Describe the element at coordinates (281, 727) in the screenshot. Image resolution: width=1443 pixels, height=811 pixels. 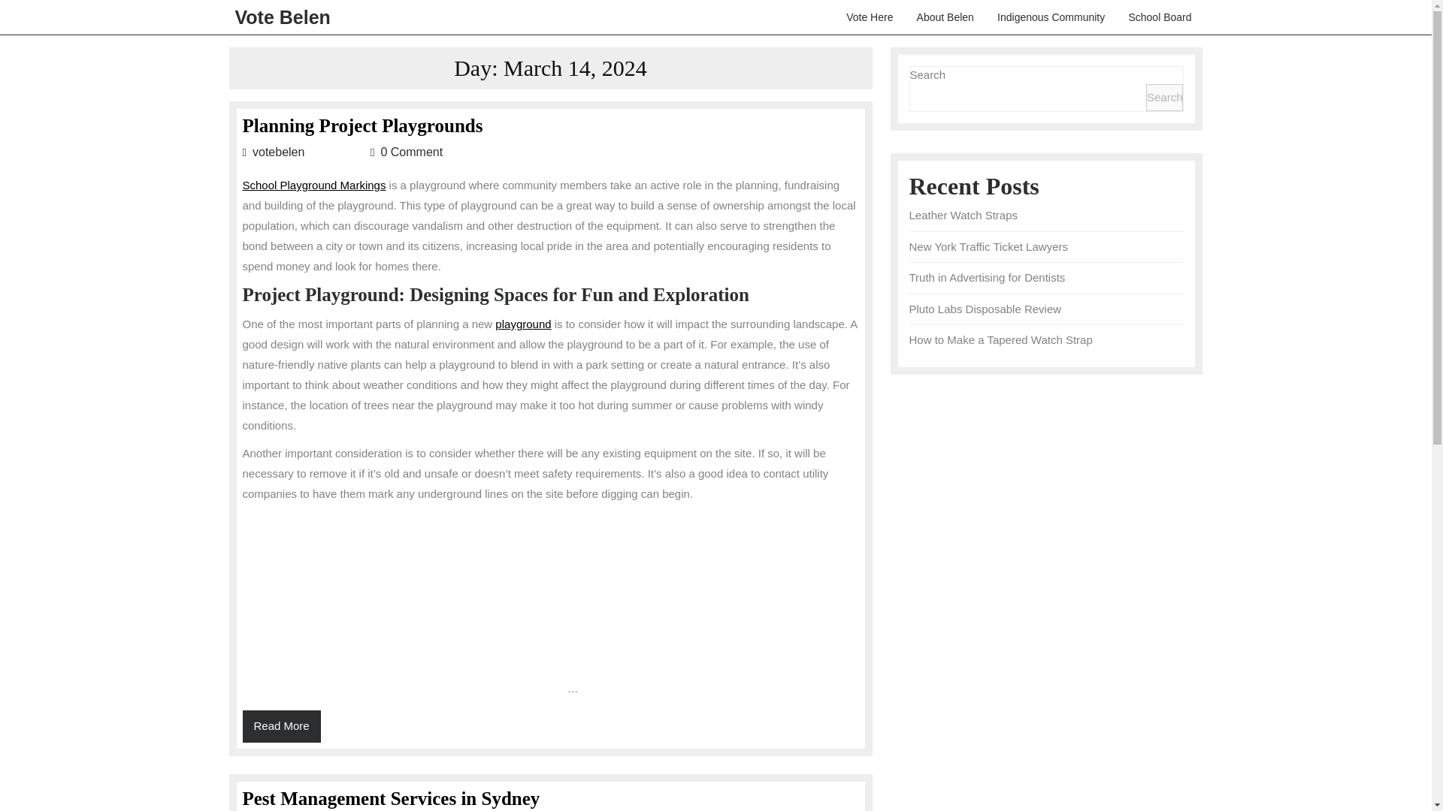
I see `Vote Belen` at that location.